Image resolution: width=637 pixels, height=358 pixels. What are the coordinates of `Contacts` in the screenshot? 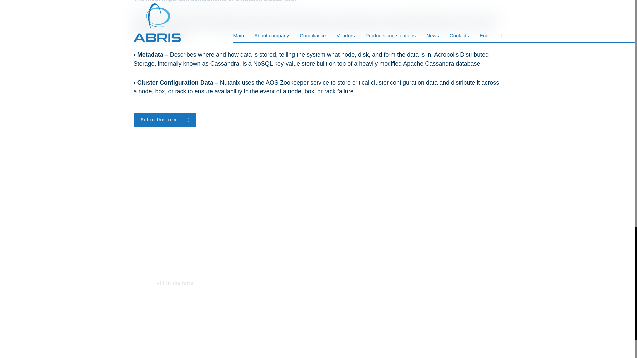 It's located at (490, 247).